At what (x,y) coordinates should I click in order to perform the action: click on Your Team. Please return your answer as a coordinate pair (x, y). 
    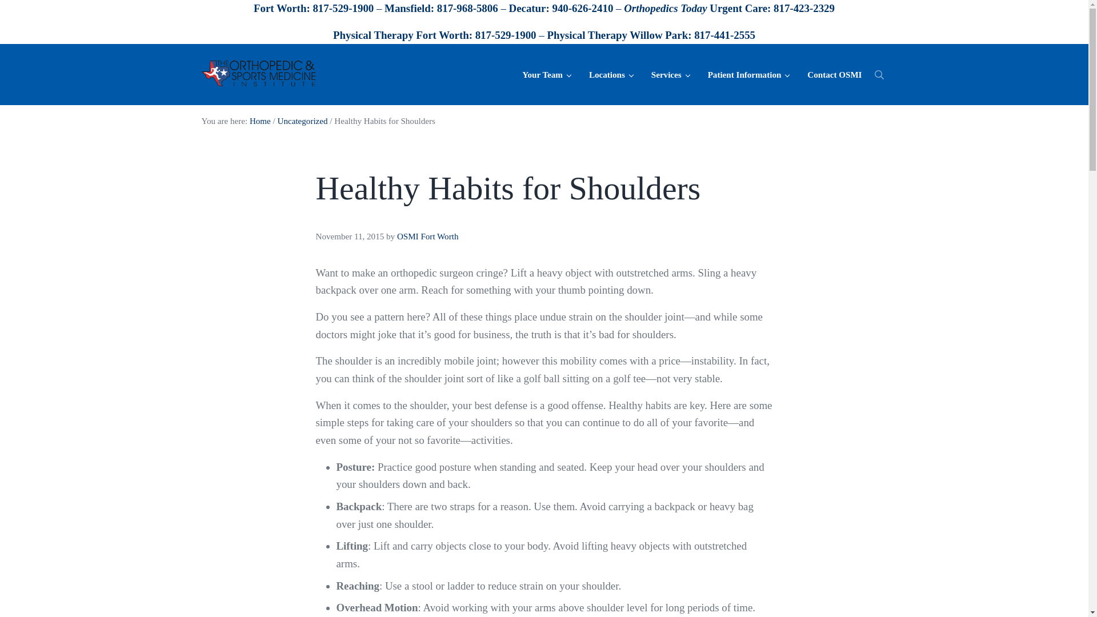
    Looking at the image, I should click on (546, 74).